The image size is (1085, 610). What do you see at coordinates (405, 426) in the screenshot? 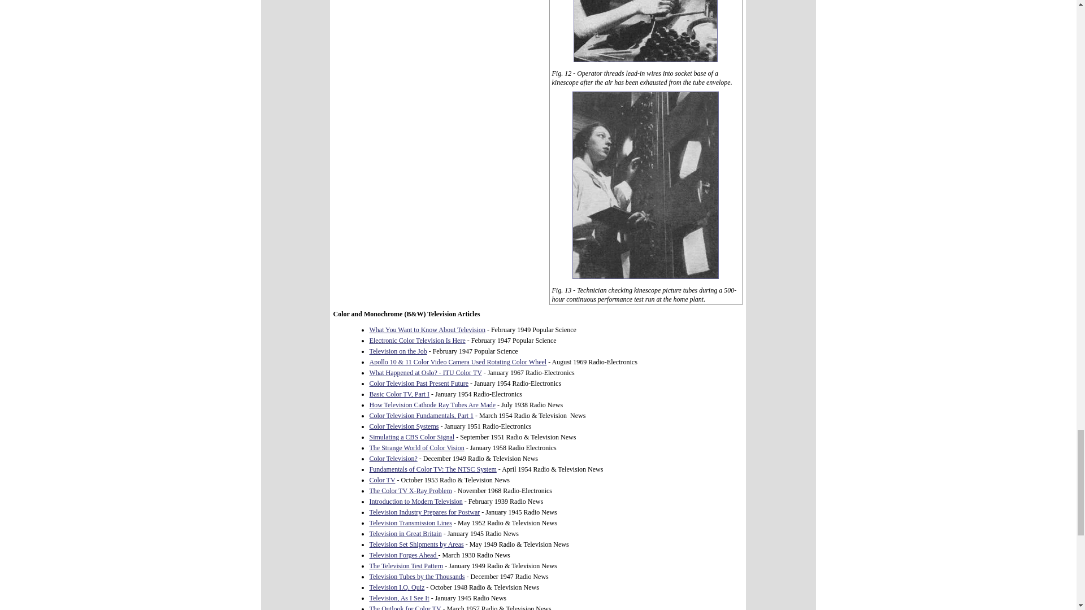
I see `Color Television Systems` at bounding box center [405, 426].